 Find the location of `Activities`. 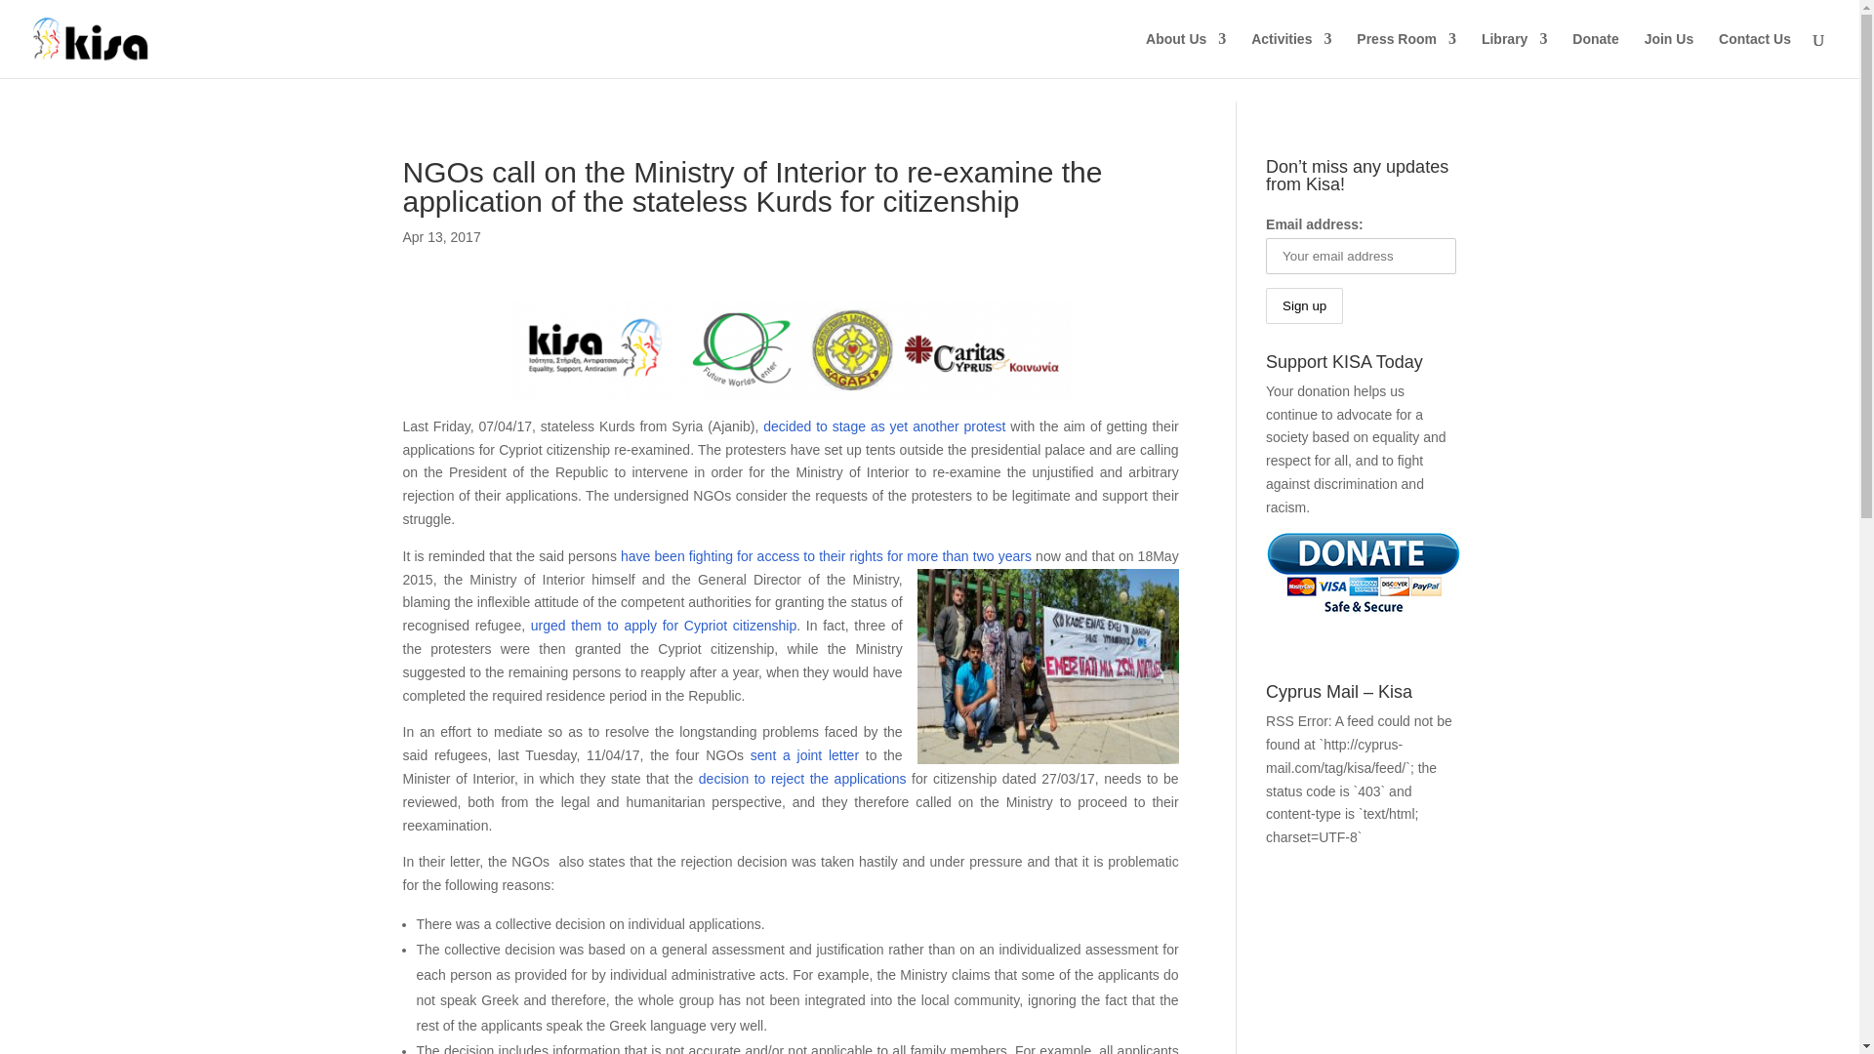

Activities is located at coordinates (1290, 55).